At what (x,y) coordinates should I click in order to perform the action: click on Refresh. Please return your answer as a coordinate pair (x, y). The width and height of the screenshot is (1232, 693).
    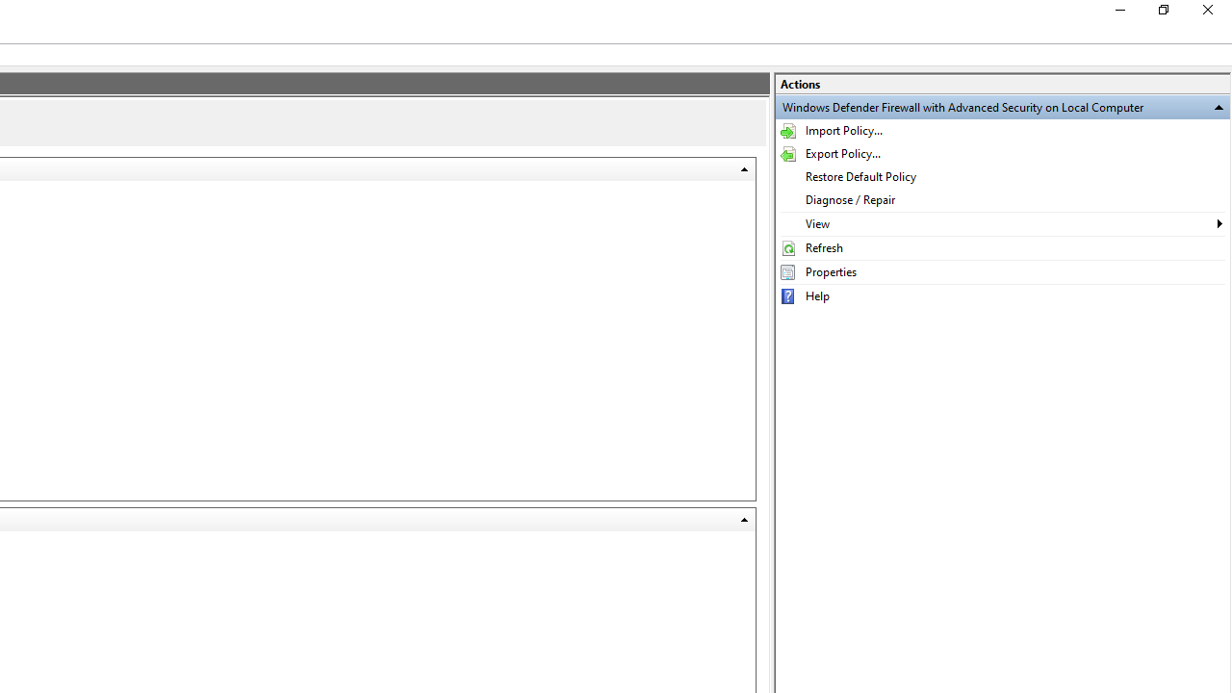
    Looking at the image, I should click on (1003, 248).